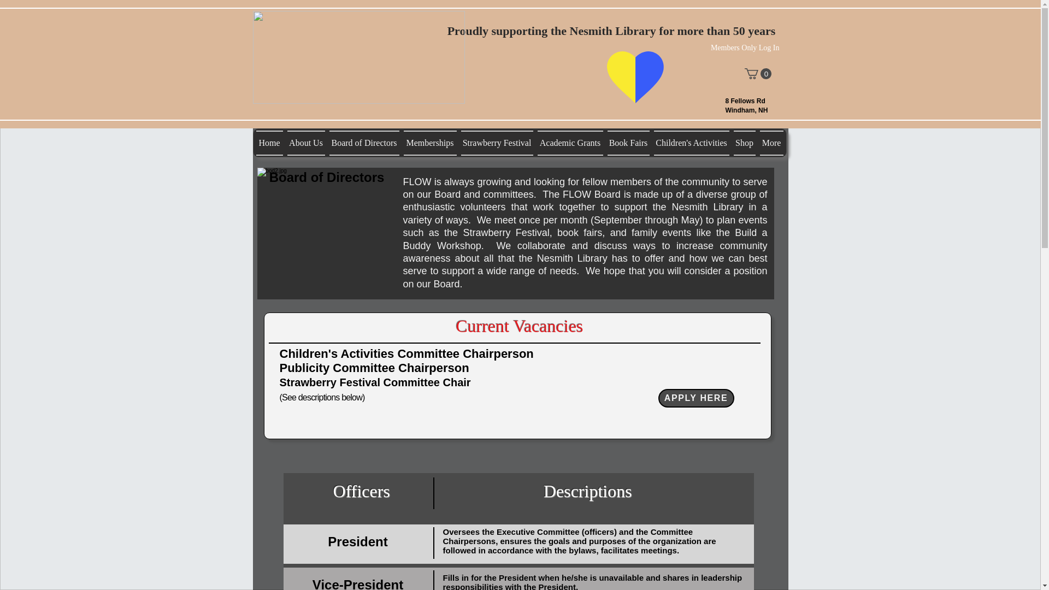 The height and width of the screenshot is (590, 1049). What do you see at coordinates (757, 73) in the screenshot?
I see `0` at bounding box center [757, 73].